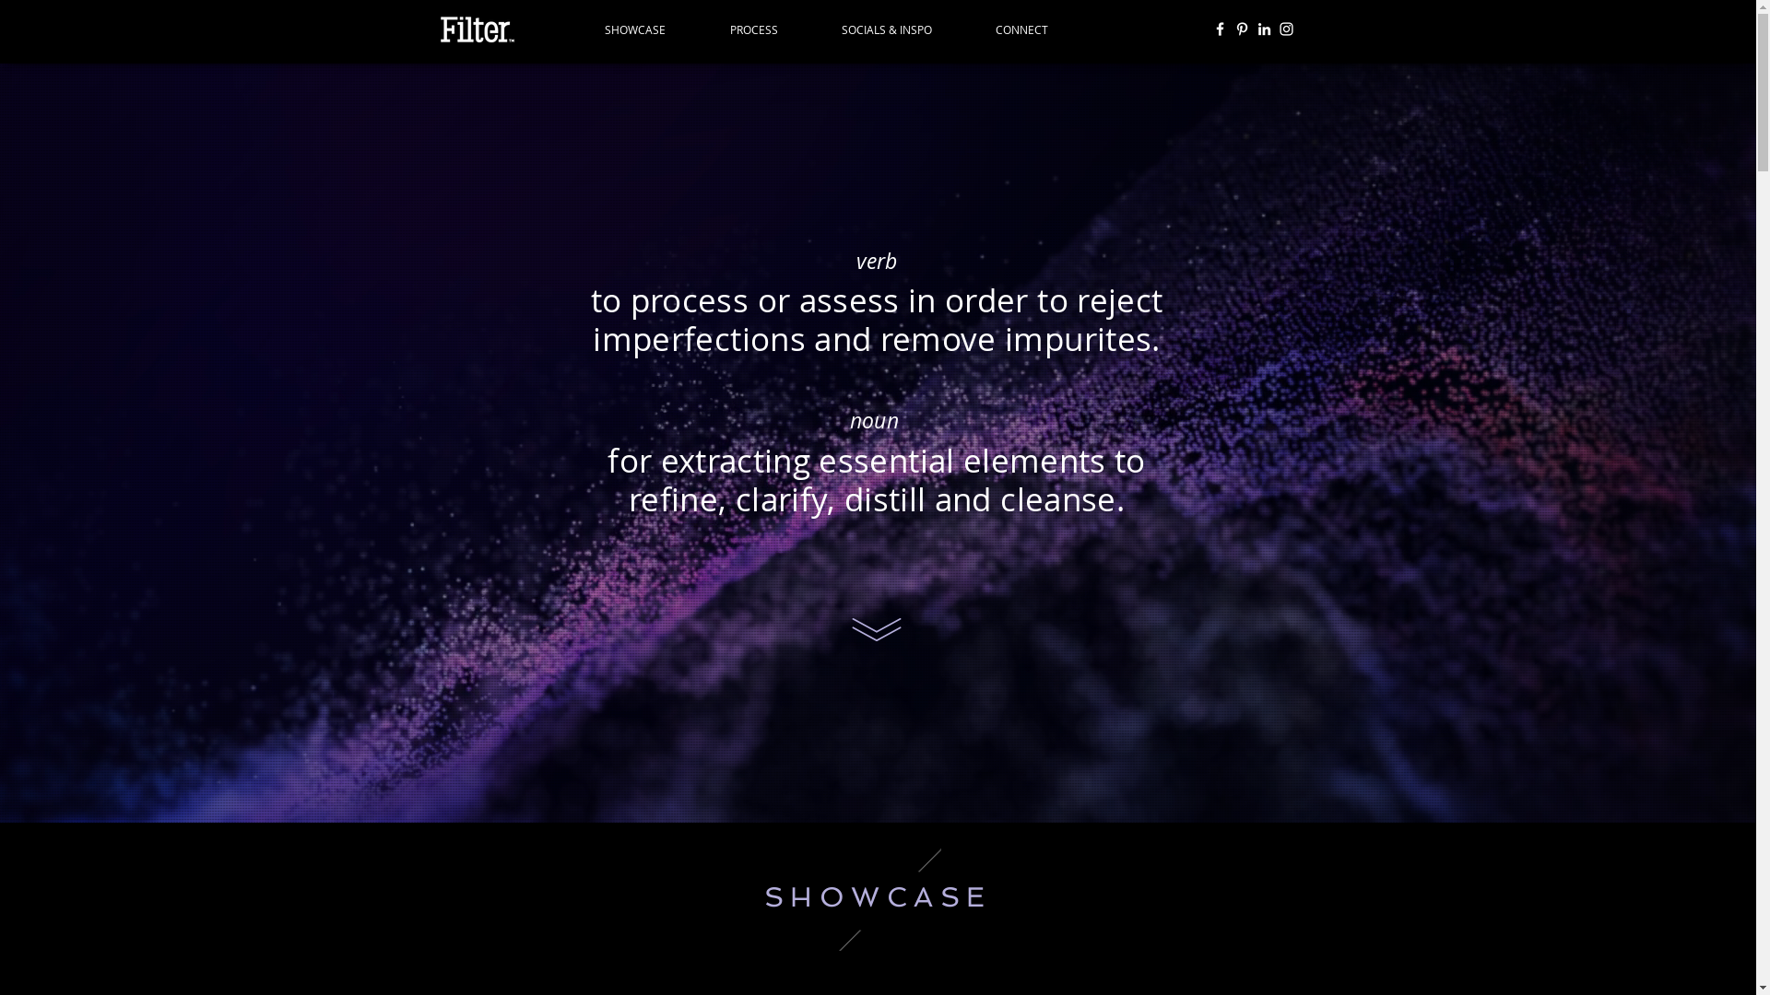 This screenshot has width=1770, height=995. I want to click on filter logo, so click(476, 29).